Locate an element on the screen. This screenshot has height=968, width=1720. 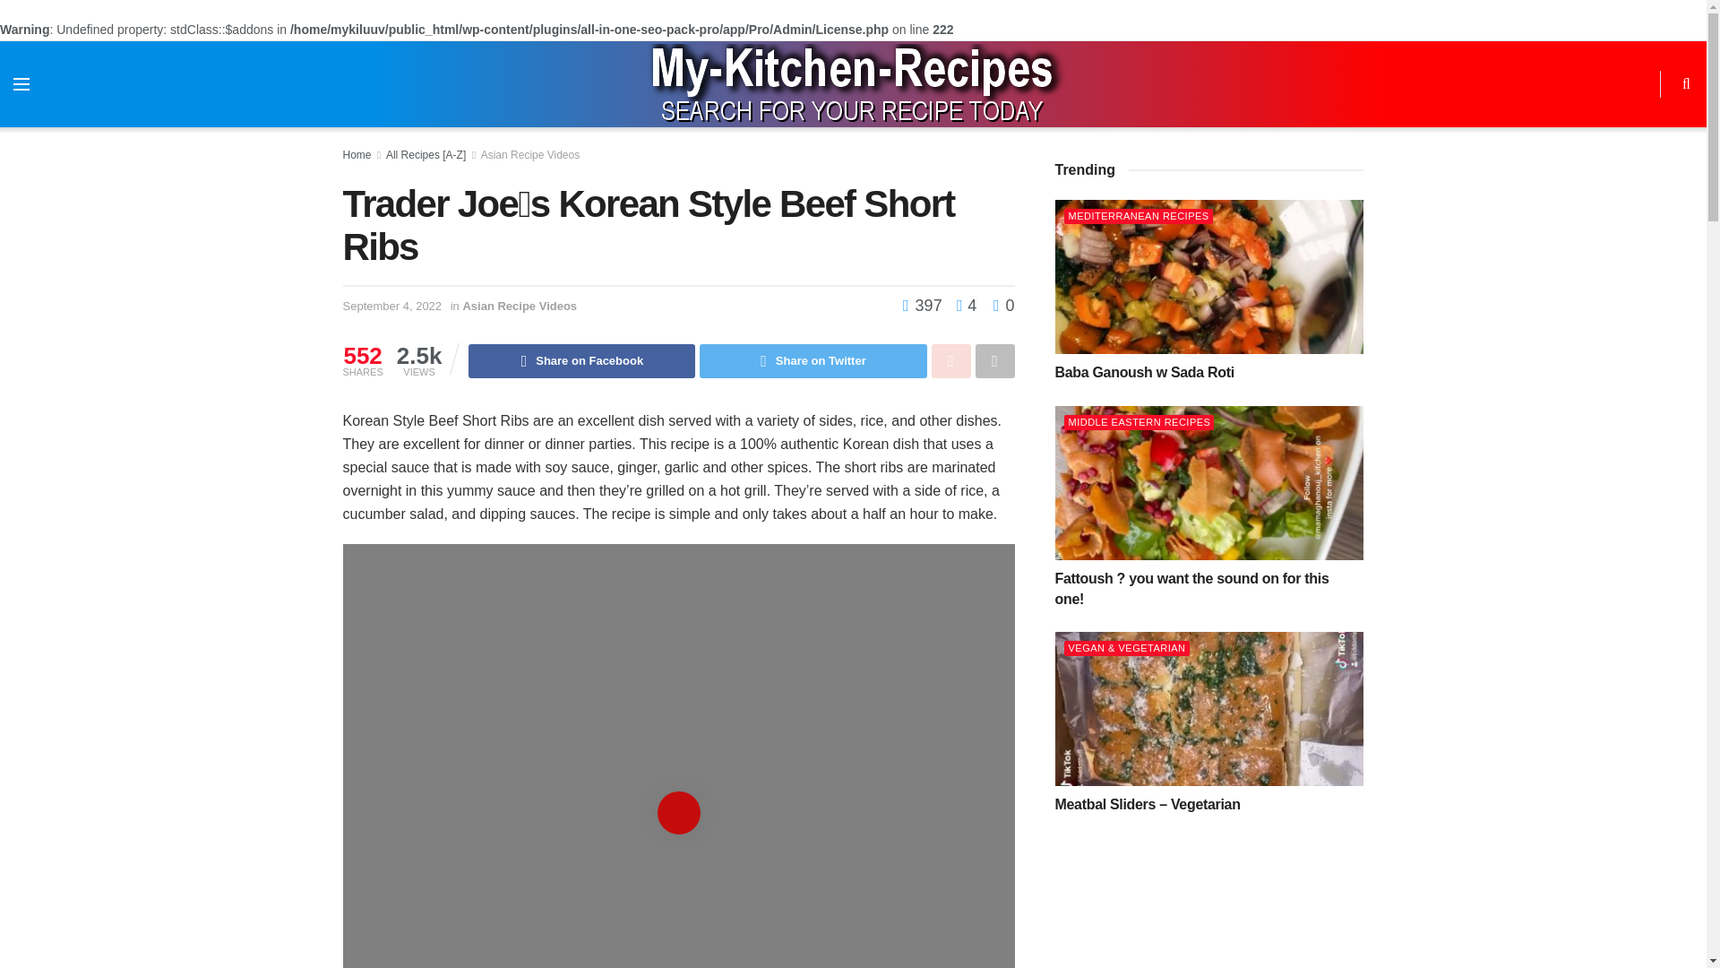
Asian Recipe Videos is located at coordinates (520, 305).